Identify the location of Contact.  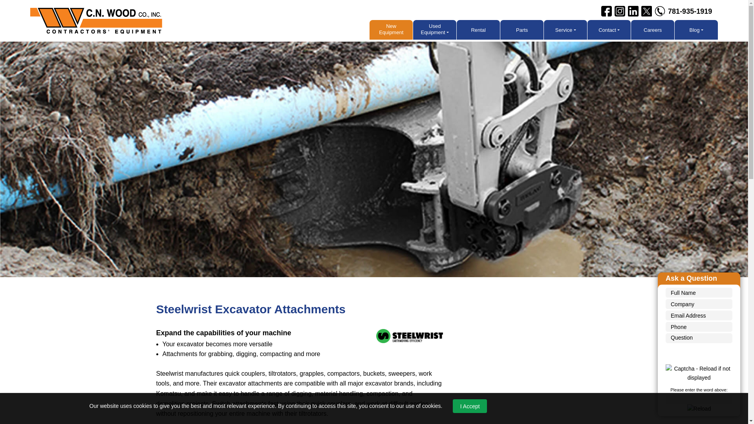
(609, 30).